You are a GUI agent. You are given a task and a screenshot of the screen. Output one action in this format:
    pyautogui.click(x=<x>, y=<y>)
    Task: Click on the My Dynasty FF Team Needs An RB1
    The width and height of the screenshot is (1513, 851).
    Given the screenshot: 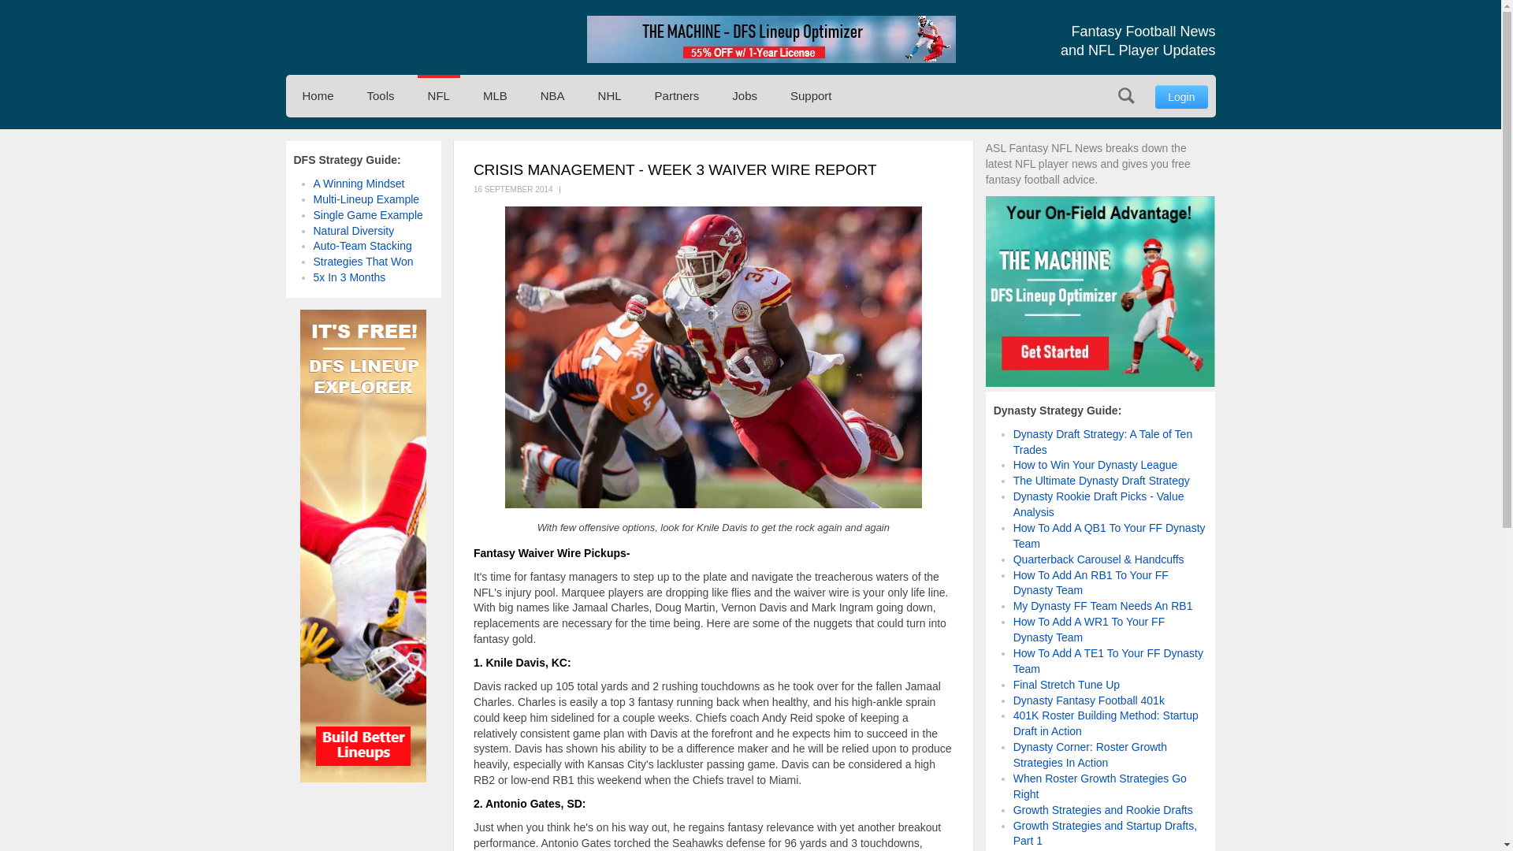 What is the action you would take?
    pyautogui.click(x=1103, y=605)
    